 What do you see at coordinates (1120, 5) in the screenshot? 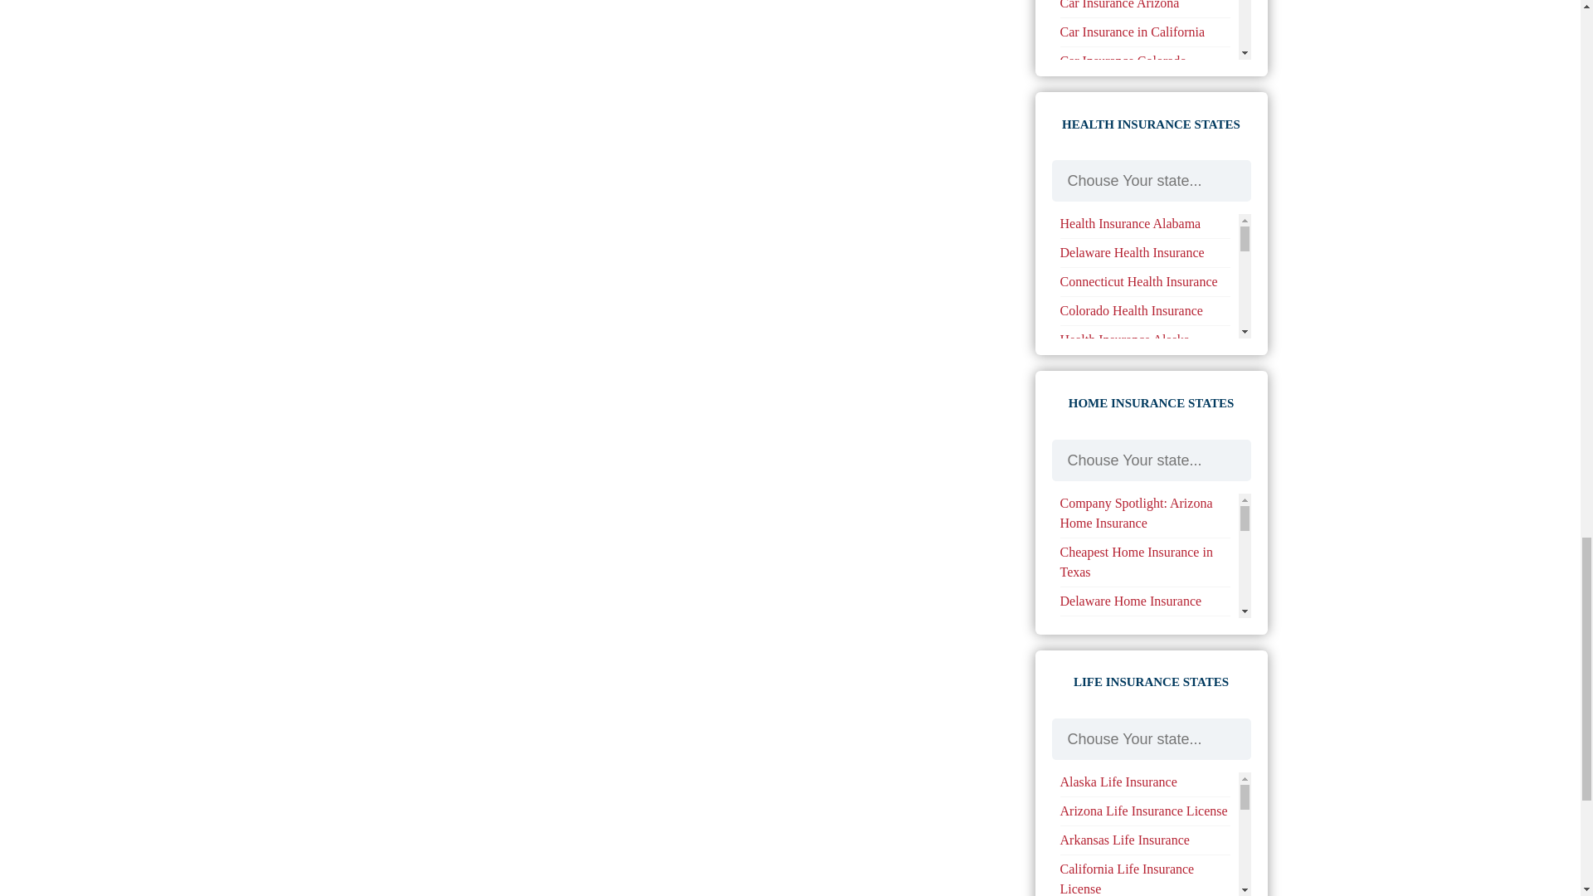
I see `Car Insurance Arizona` at bounding box center [1120, 5].